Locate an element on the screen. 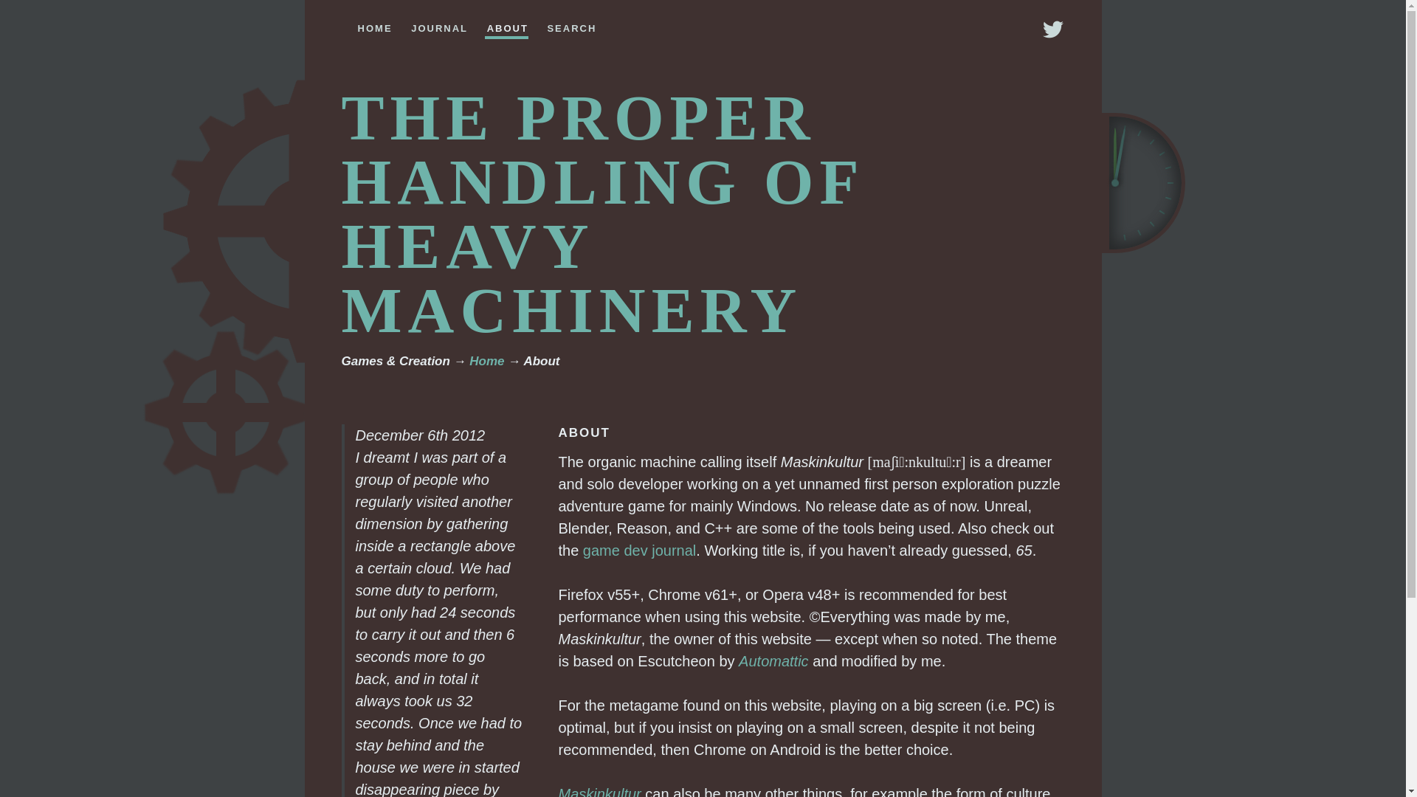  v61.0.3163.100 is located at coordinates (720, 594).